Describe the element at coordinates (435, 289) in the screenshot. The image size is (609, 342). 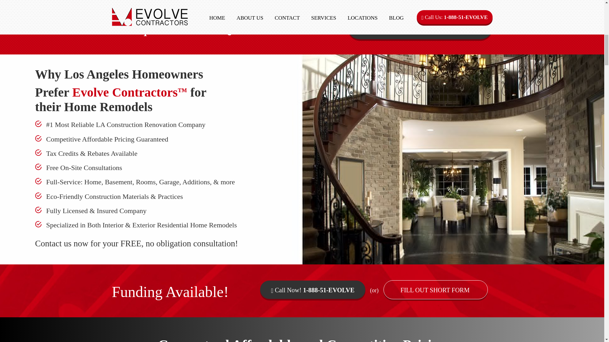
I see `FILL OUT SHORT FORM` at that location.